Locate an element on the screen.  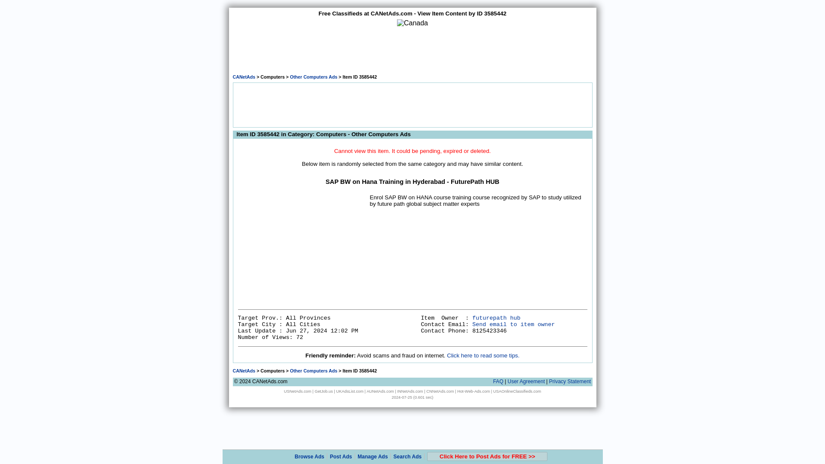
FAQ is located at coordinates (498, 382).